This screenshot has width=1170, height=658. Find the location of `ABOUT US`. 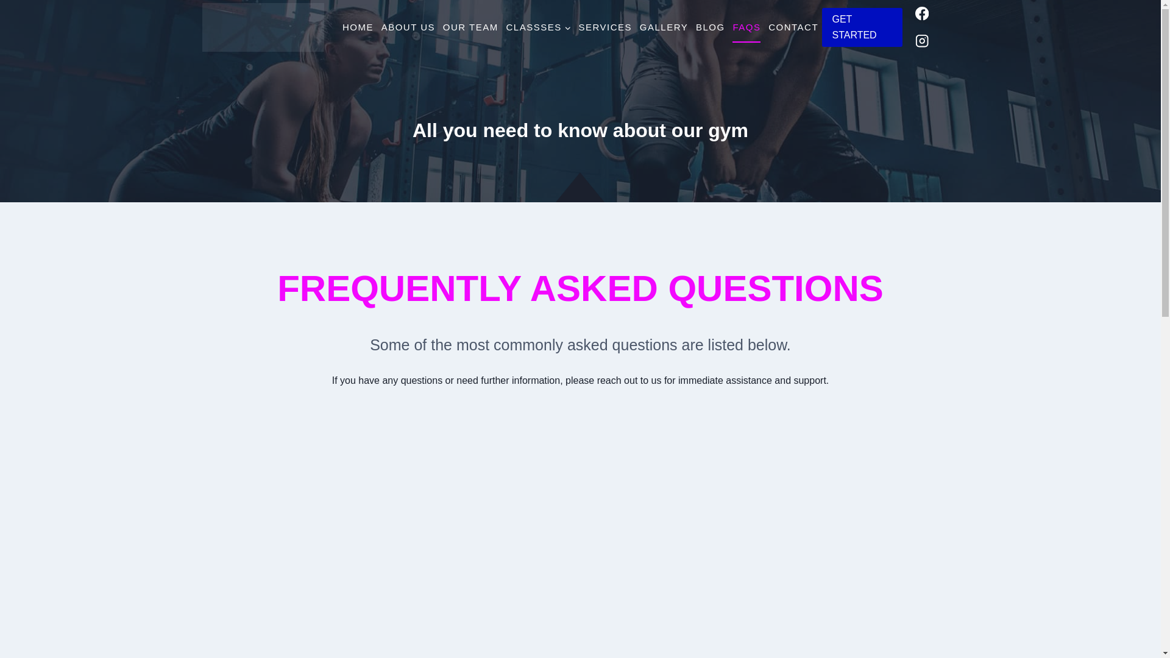

ABOUT US is located at coordinates (408, 27).